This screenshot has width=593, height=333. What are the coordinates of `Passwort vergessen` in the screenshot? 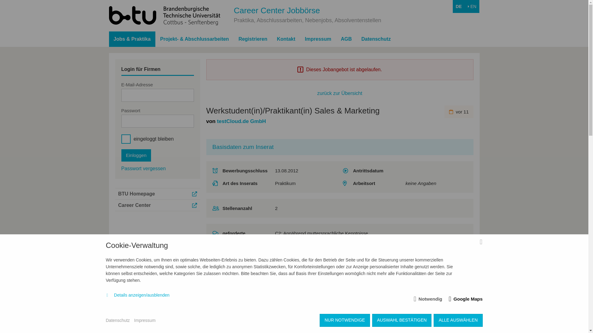 It's located at (143, 168).